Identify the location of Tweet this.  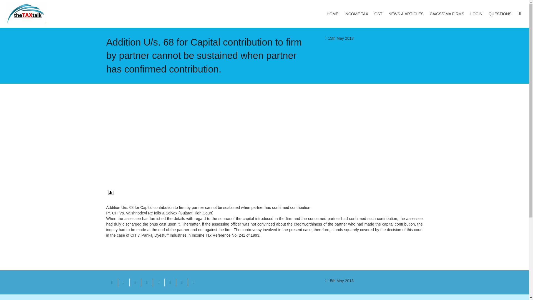
(135, 282).